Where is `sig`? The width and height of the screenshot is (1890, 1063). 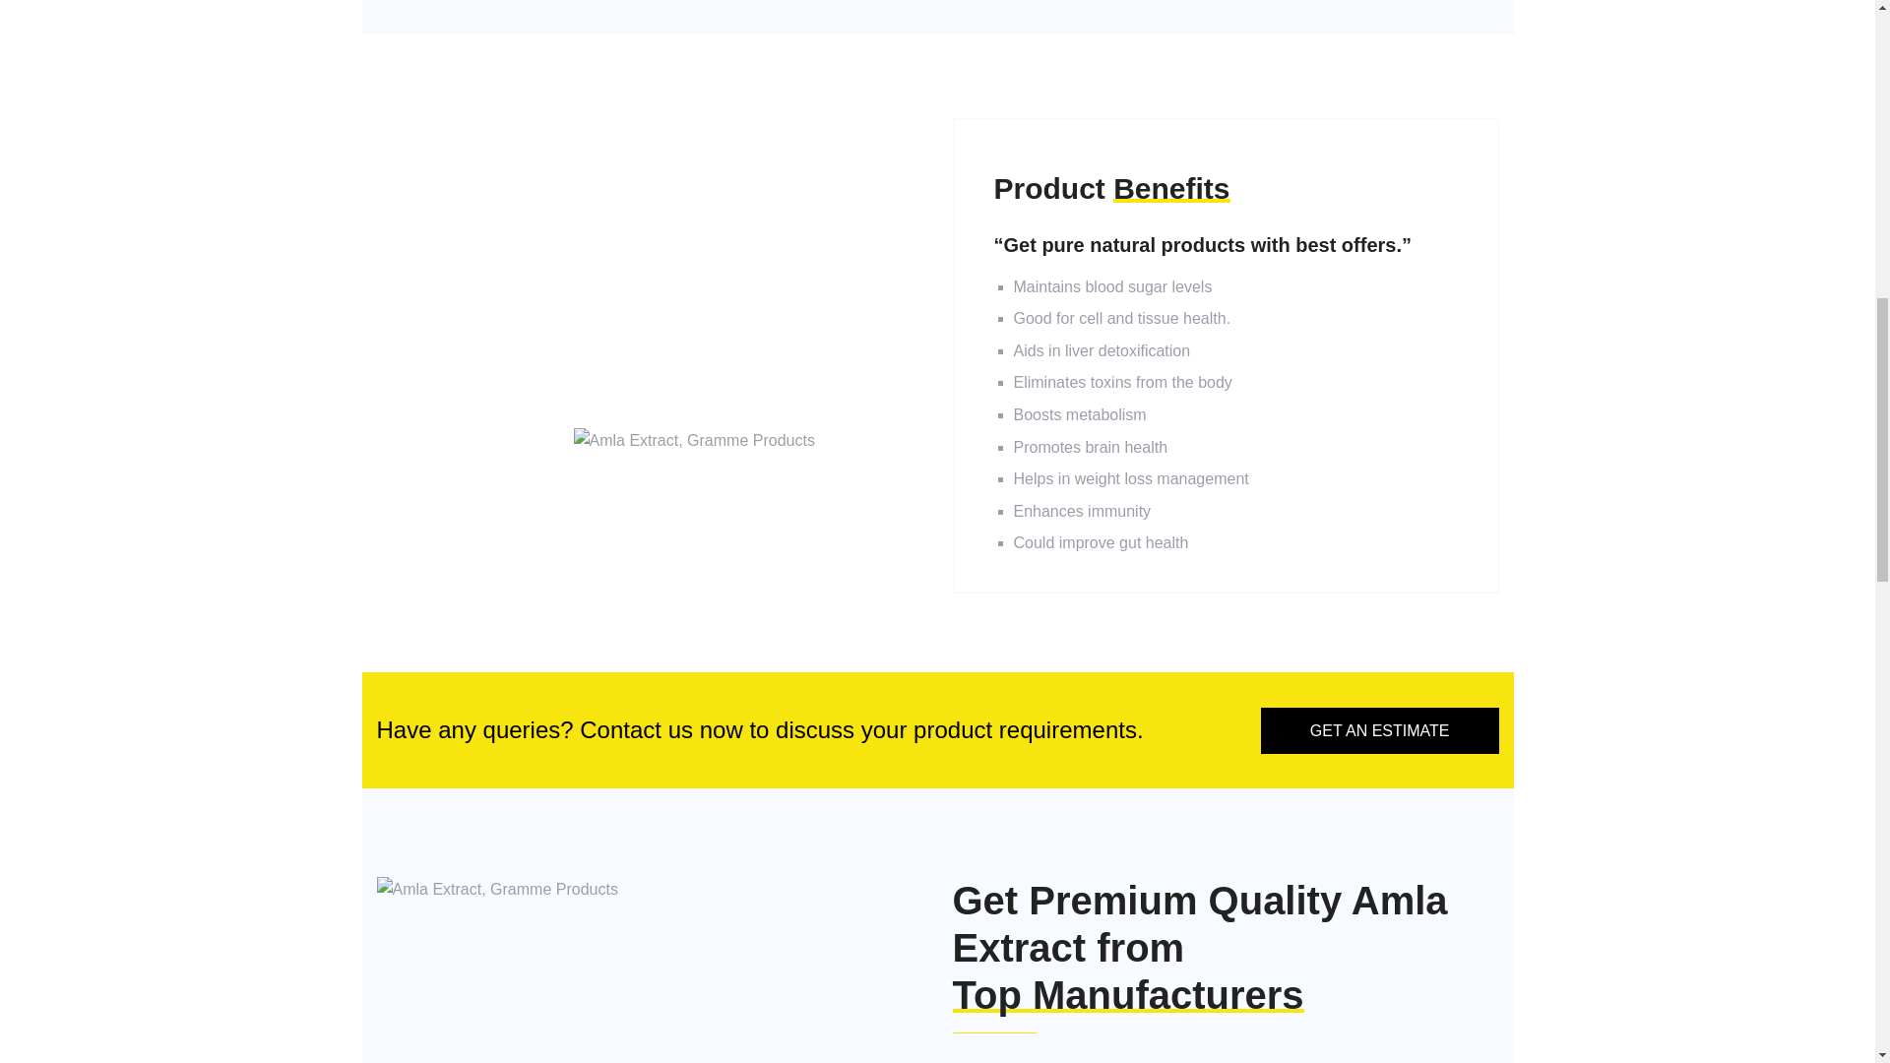 sig is located at coordinates (693, 441).